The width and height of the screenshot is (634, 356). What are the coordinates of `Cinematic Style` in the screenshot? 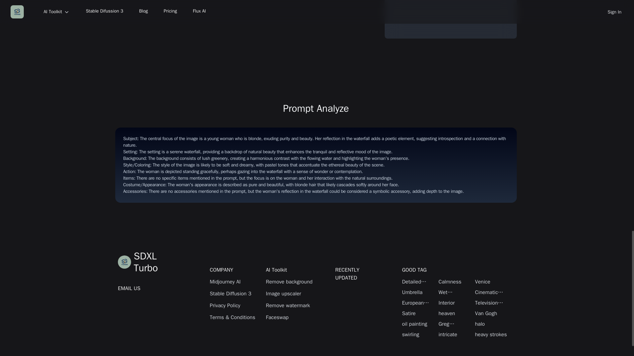 It's located at (491, 292).